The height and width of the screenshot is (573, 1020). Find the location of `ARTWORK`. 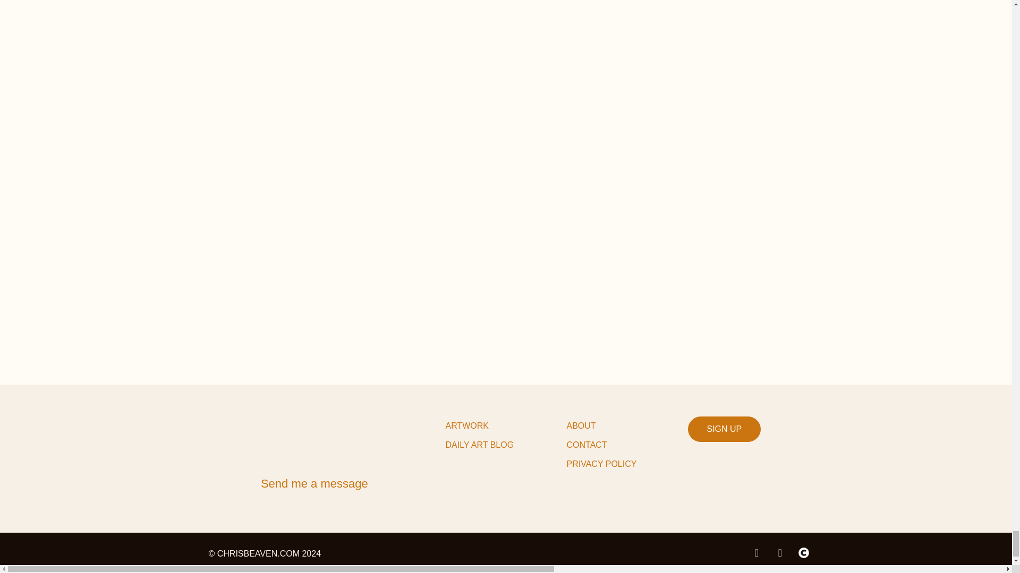

ARTWORK is located at coordinates (505, 426).